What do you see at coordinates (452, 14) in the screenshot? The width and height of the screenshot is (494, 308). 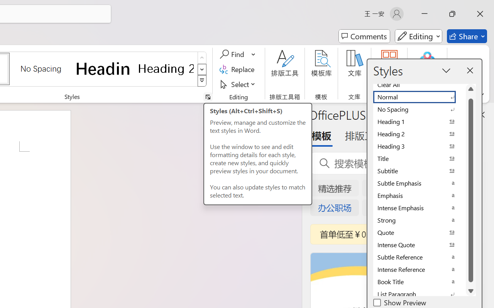 I see `Restore Down` at bounding box center [452, 14].